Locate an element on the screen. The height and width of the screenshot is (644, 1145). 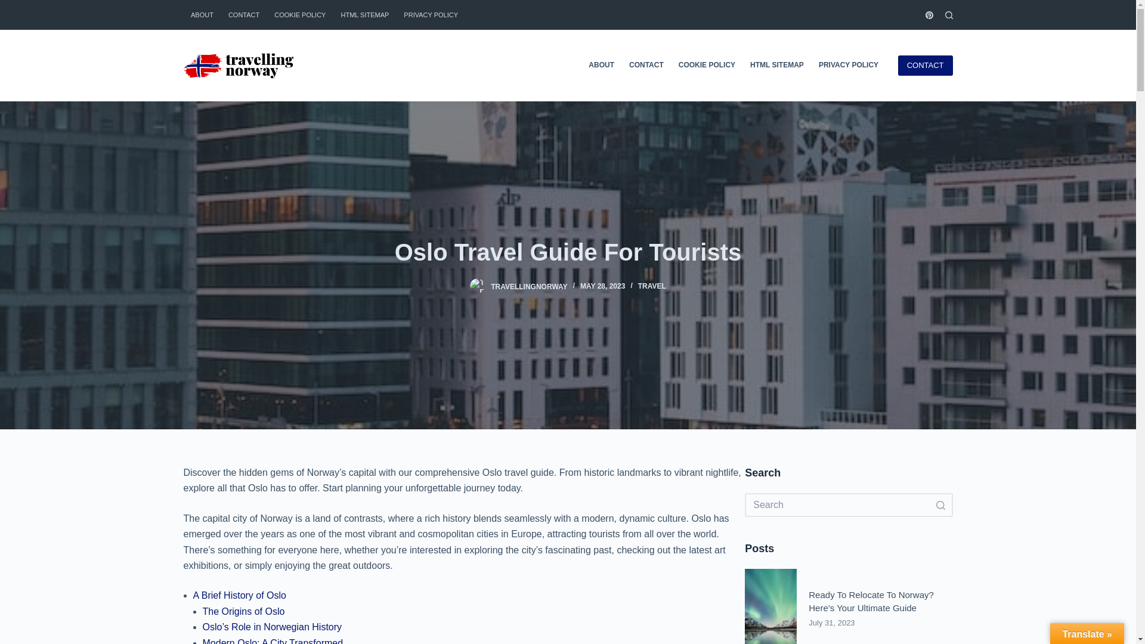
TRAVEL is located at coordinates (652, 286).